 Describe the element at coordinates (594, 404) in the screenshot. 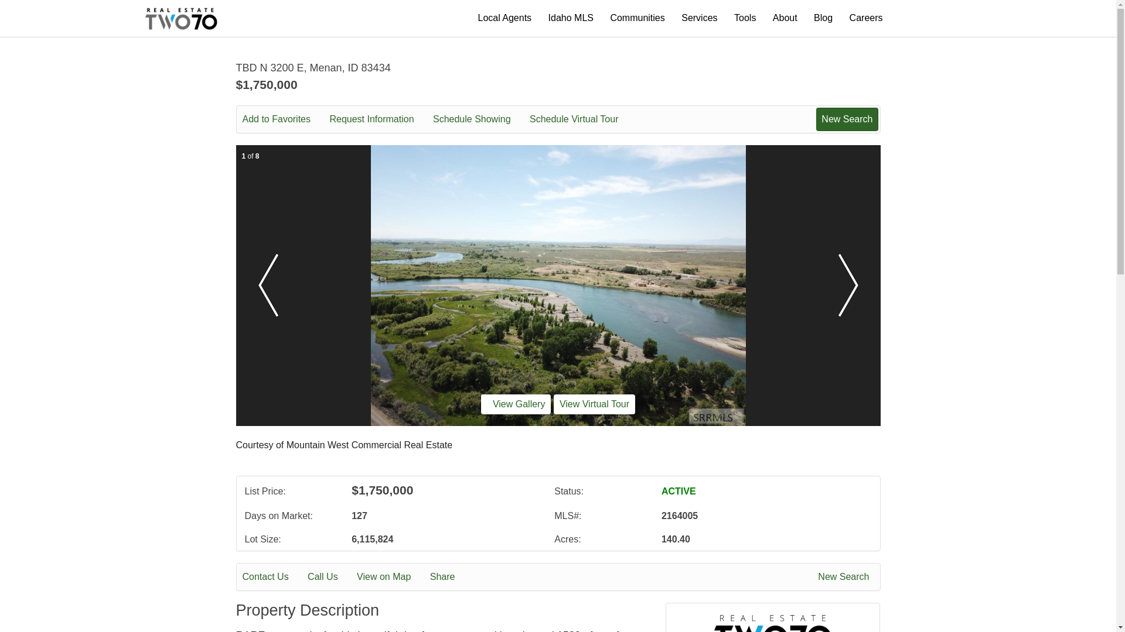

I see `View Virtual Tour` at that location.